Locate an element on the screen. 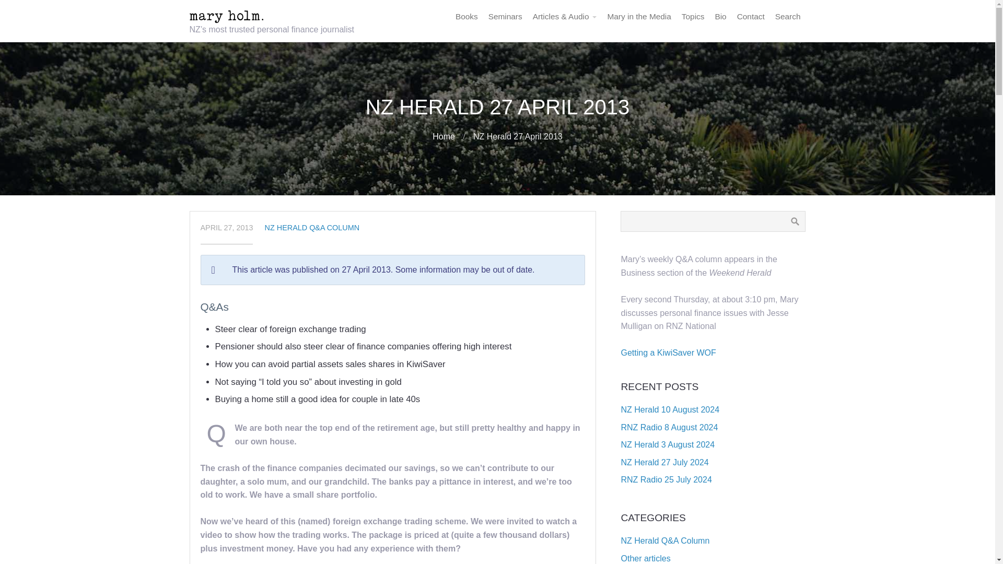  Getting a KiwiSaver WOF is located at coordinates (668, 352).